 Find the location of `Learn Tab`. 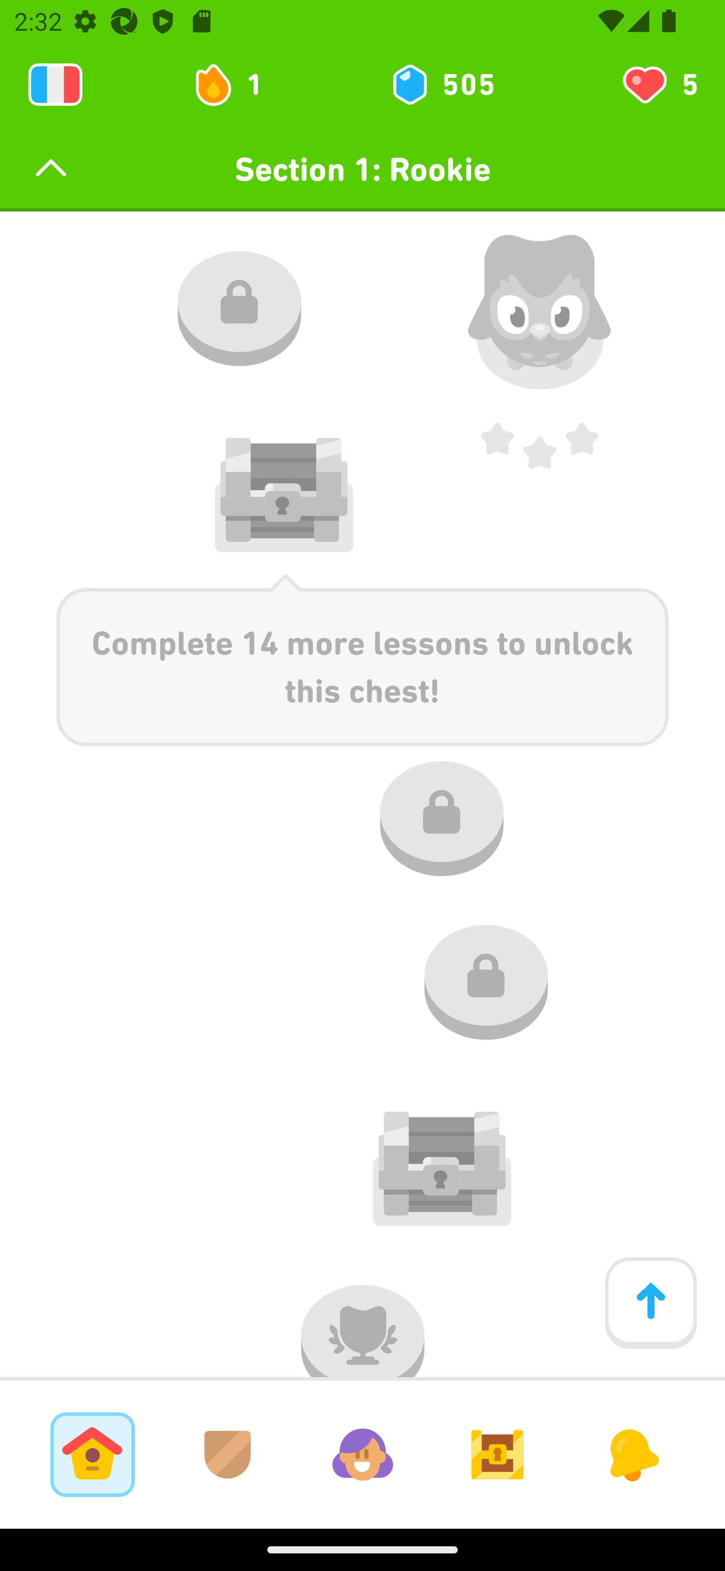

Learn Tab is located at coordinates (92, 1454).